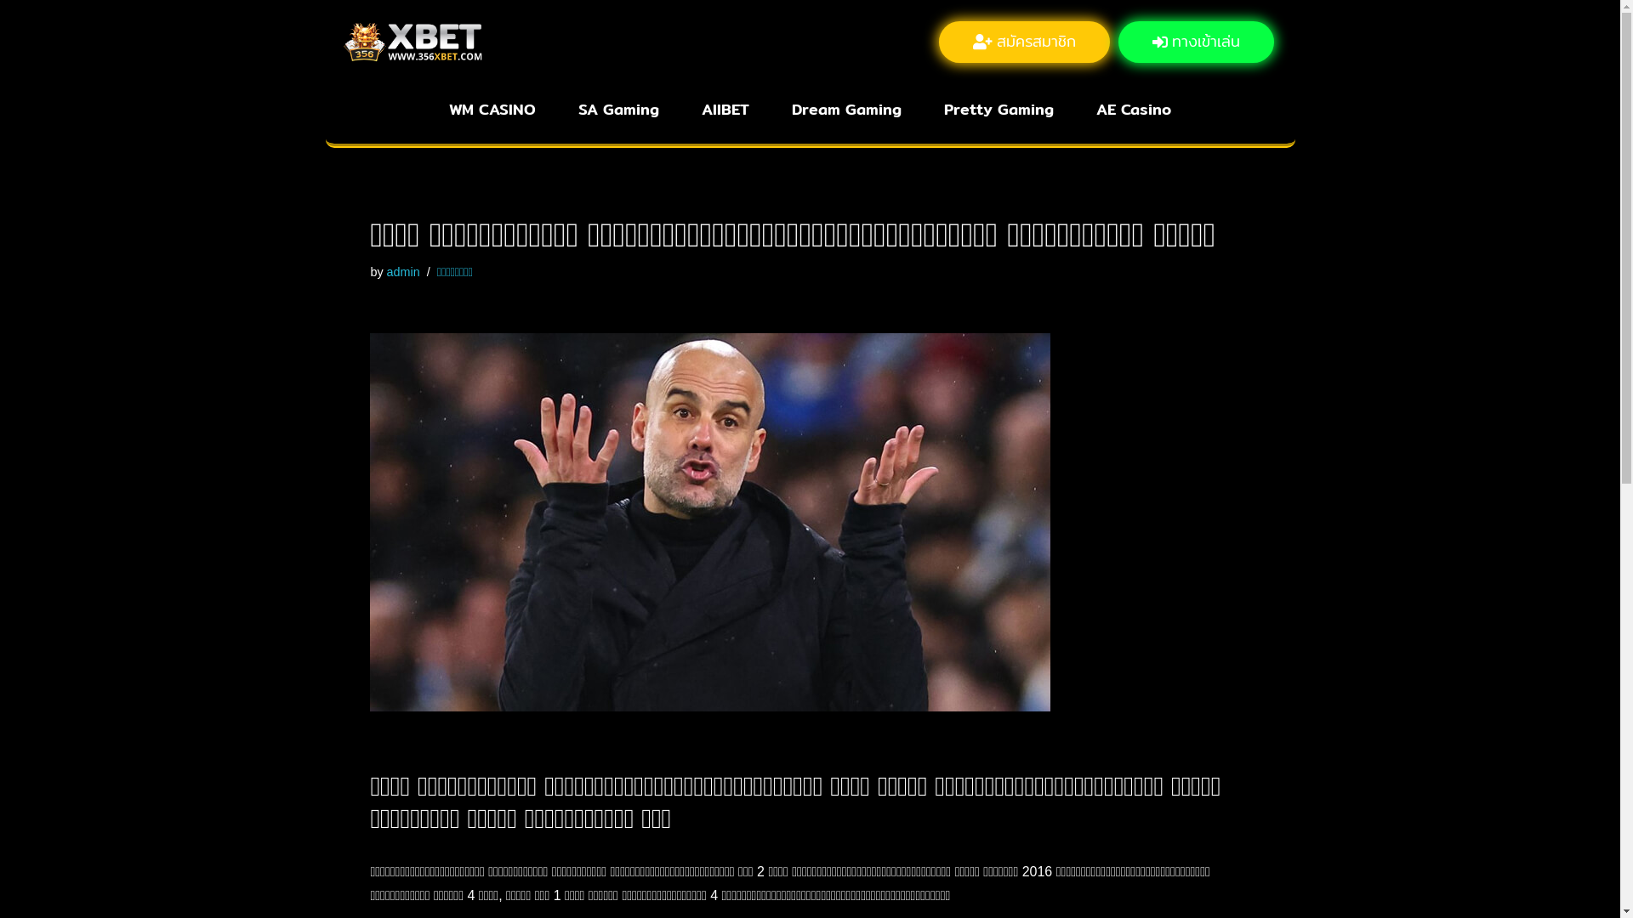  What do you see at coordinates (492, 110) in the screenshot?
I see `WM CASINO` at bounding box center [492, 110].